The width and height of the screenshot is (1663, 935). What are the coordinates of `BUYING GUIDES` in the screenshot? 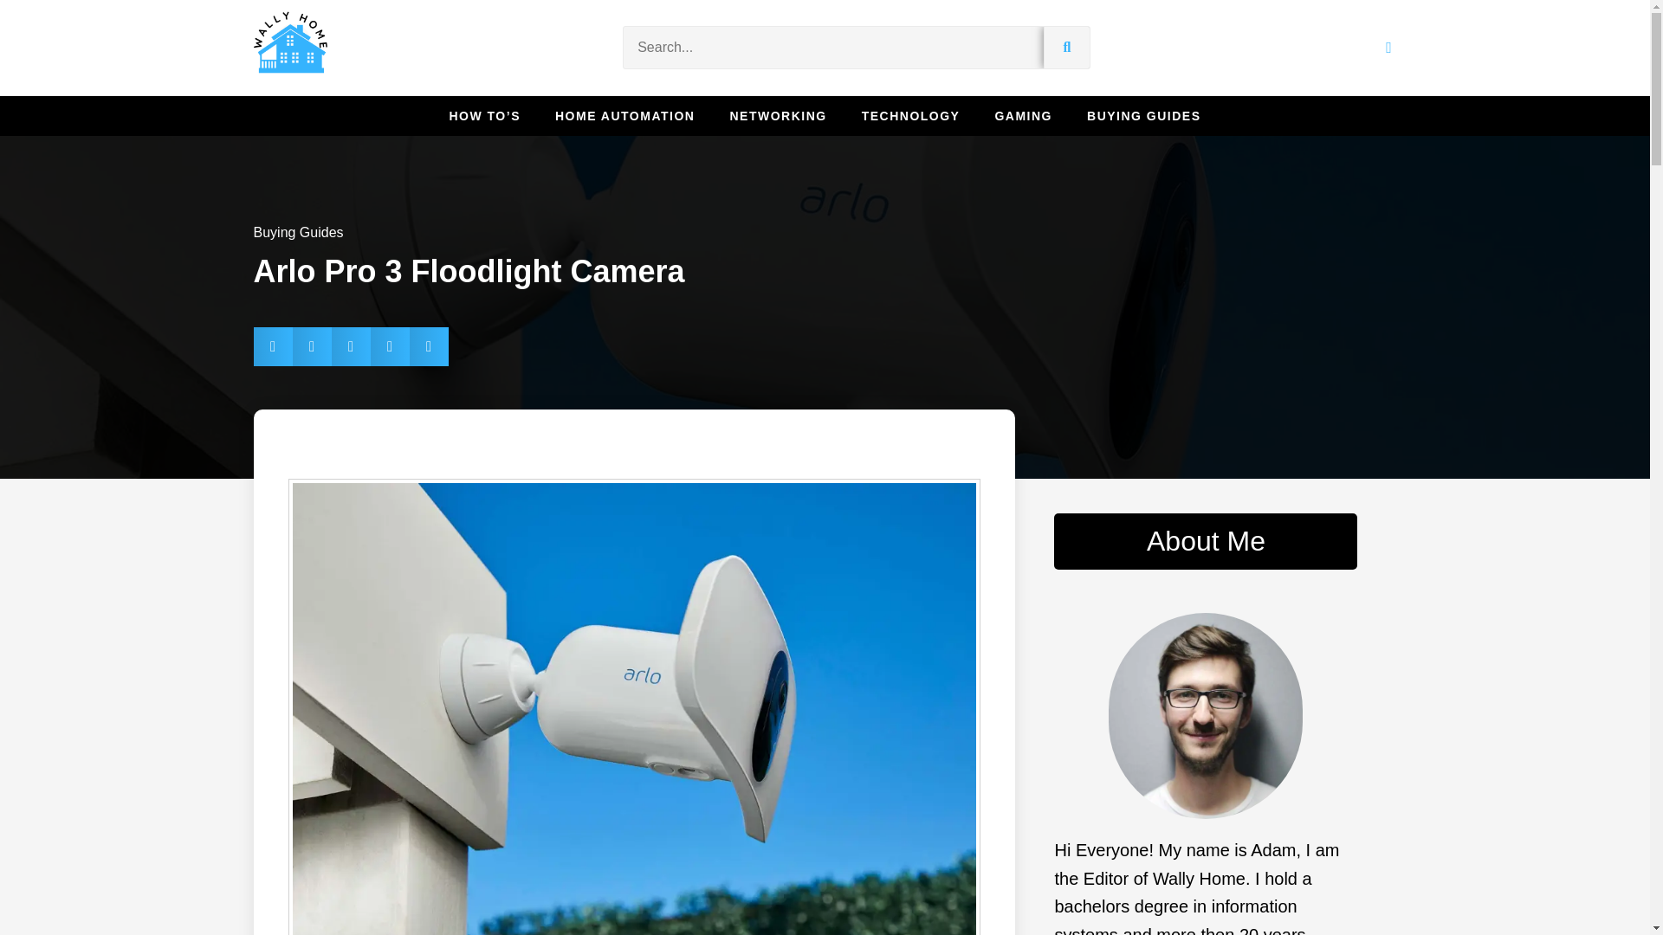 It's located at (1143, 116).